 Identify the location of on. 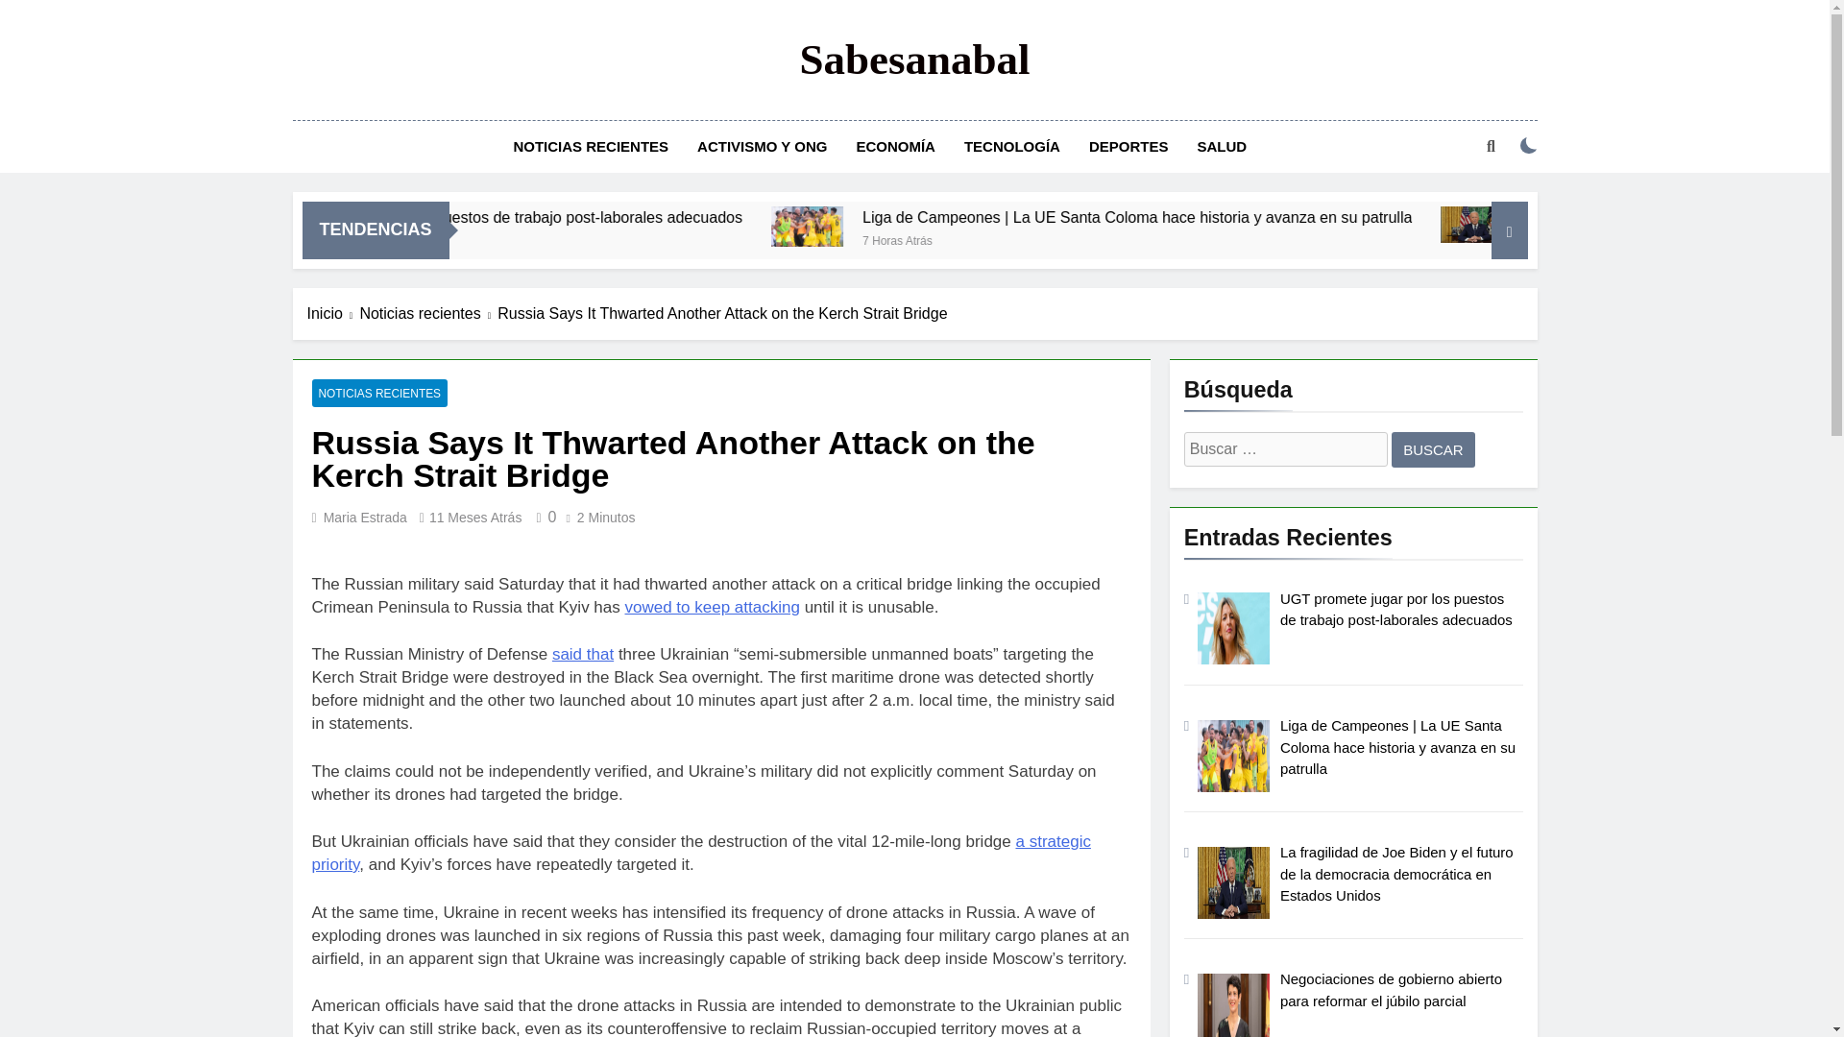
(1529, 145).